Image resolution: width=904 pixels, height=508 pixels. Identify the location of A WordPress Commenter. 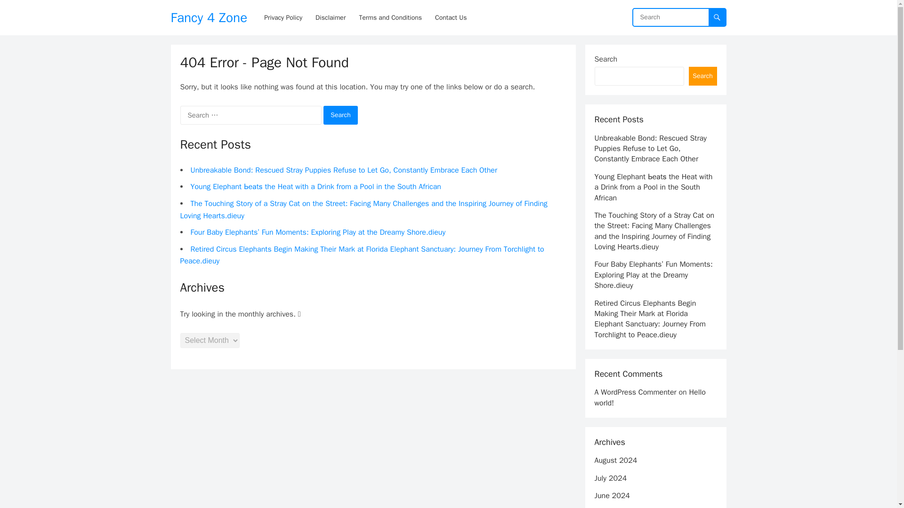
(635, 392).